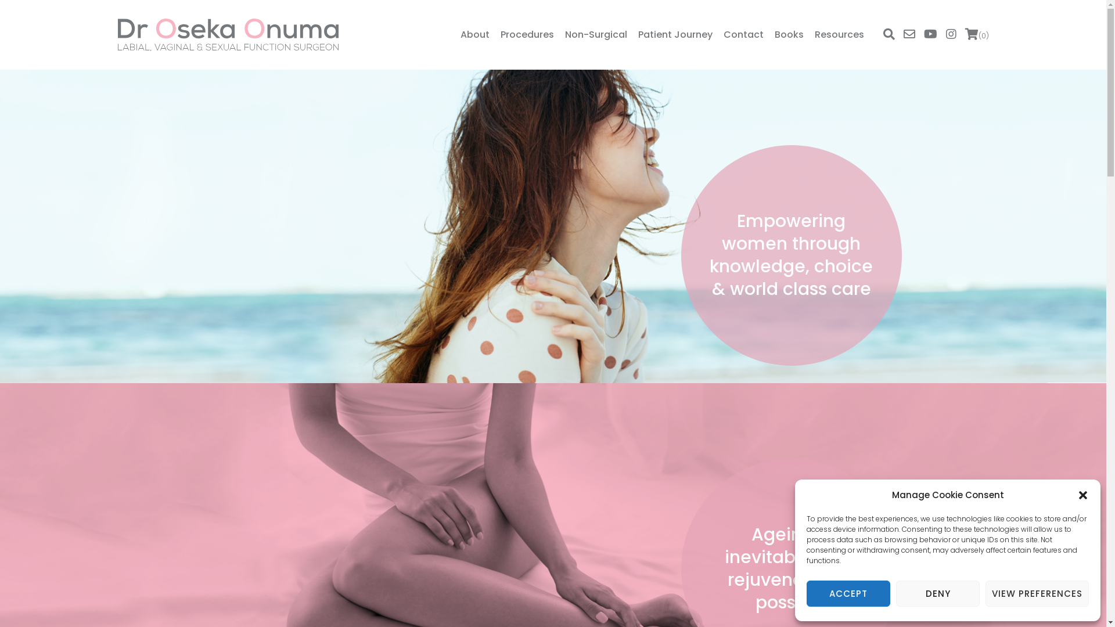  I want to click on Contact, so click(743, 35).